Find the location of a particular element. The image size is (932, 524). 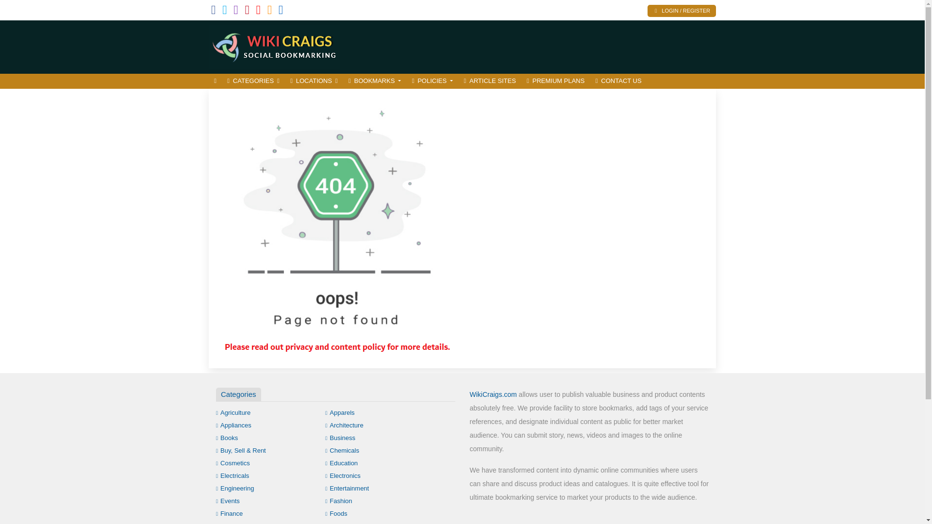

Increase Information Sharing among Social Internet Users is located at coordinates (274, 46).